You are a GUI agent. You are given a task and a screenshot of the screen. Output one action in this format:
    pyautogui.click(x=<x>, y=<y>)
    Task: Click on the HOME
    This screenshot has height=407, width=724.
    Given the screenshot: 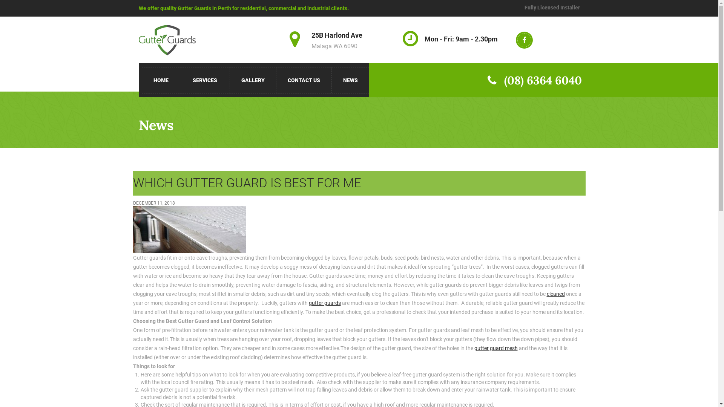 What is the action you would take?
    pyautogui.click(x=161, y=80)
    